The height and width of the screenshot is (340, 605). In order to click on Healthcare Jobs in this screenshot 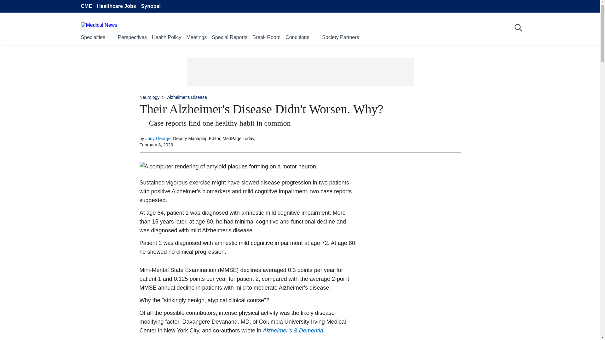, I will do `click(117, 6)`.